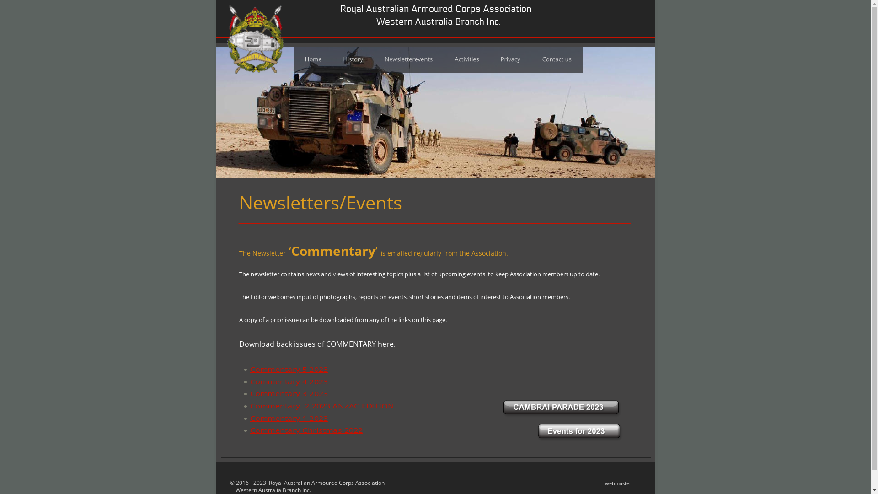  I want to click on Commentary 1 2023, so click(281, 418).